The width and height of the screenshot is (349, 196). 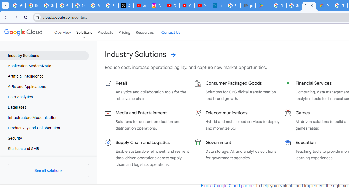 I want to click on Google Cloud, so click(x=23, y=32).